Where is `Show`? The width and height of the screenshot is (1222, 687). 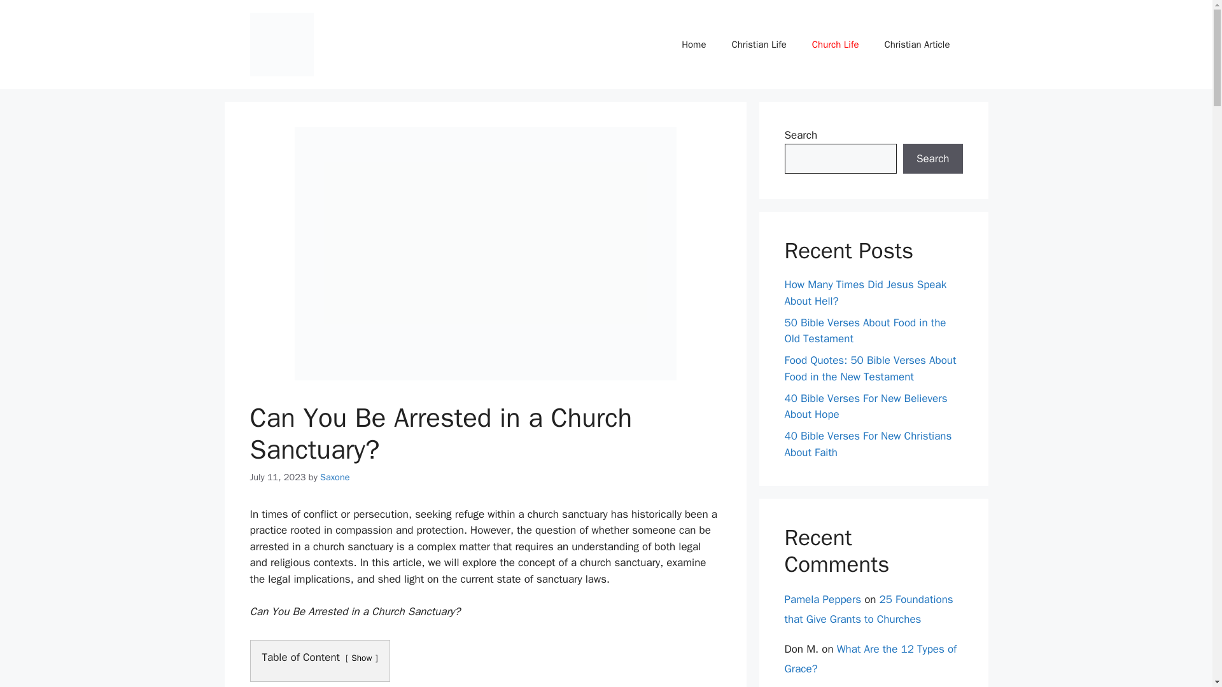
Show is located at coordinates (362, 658).